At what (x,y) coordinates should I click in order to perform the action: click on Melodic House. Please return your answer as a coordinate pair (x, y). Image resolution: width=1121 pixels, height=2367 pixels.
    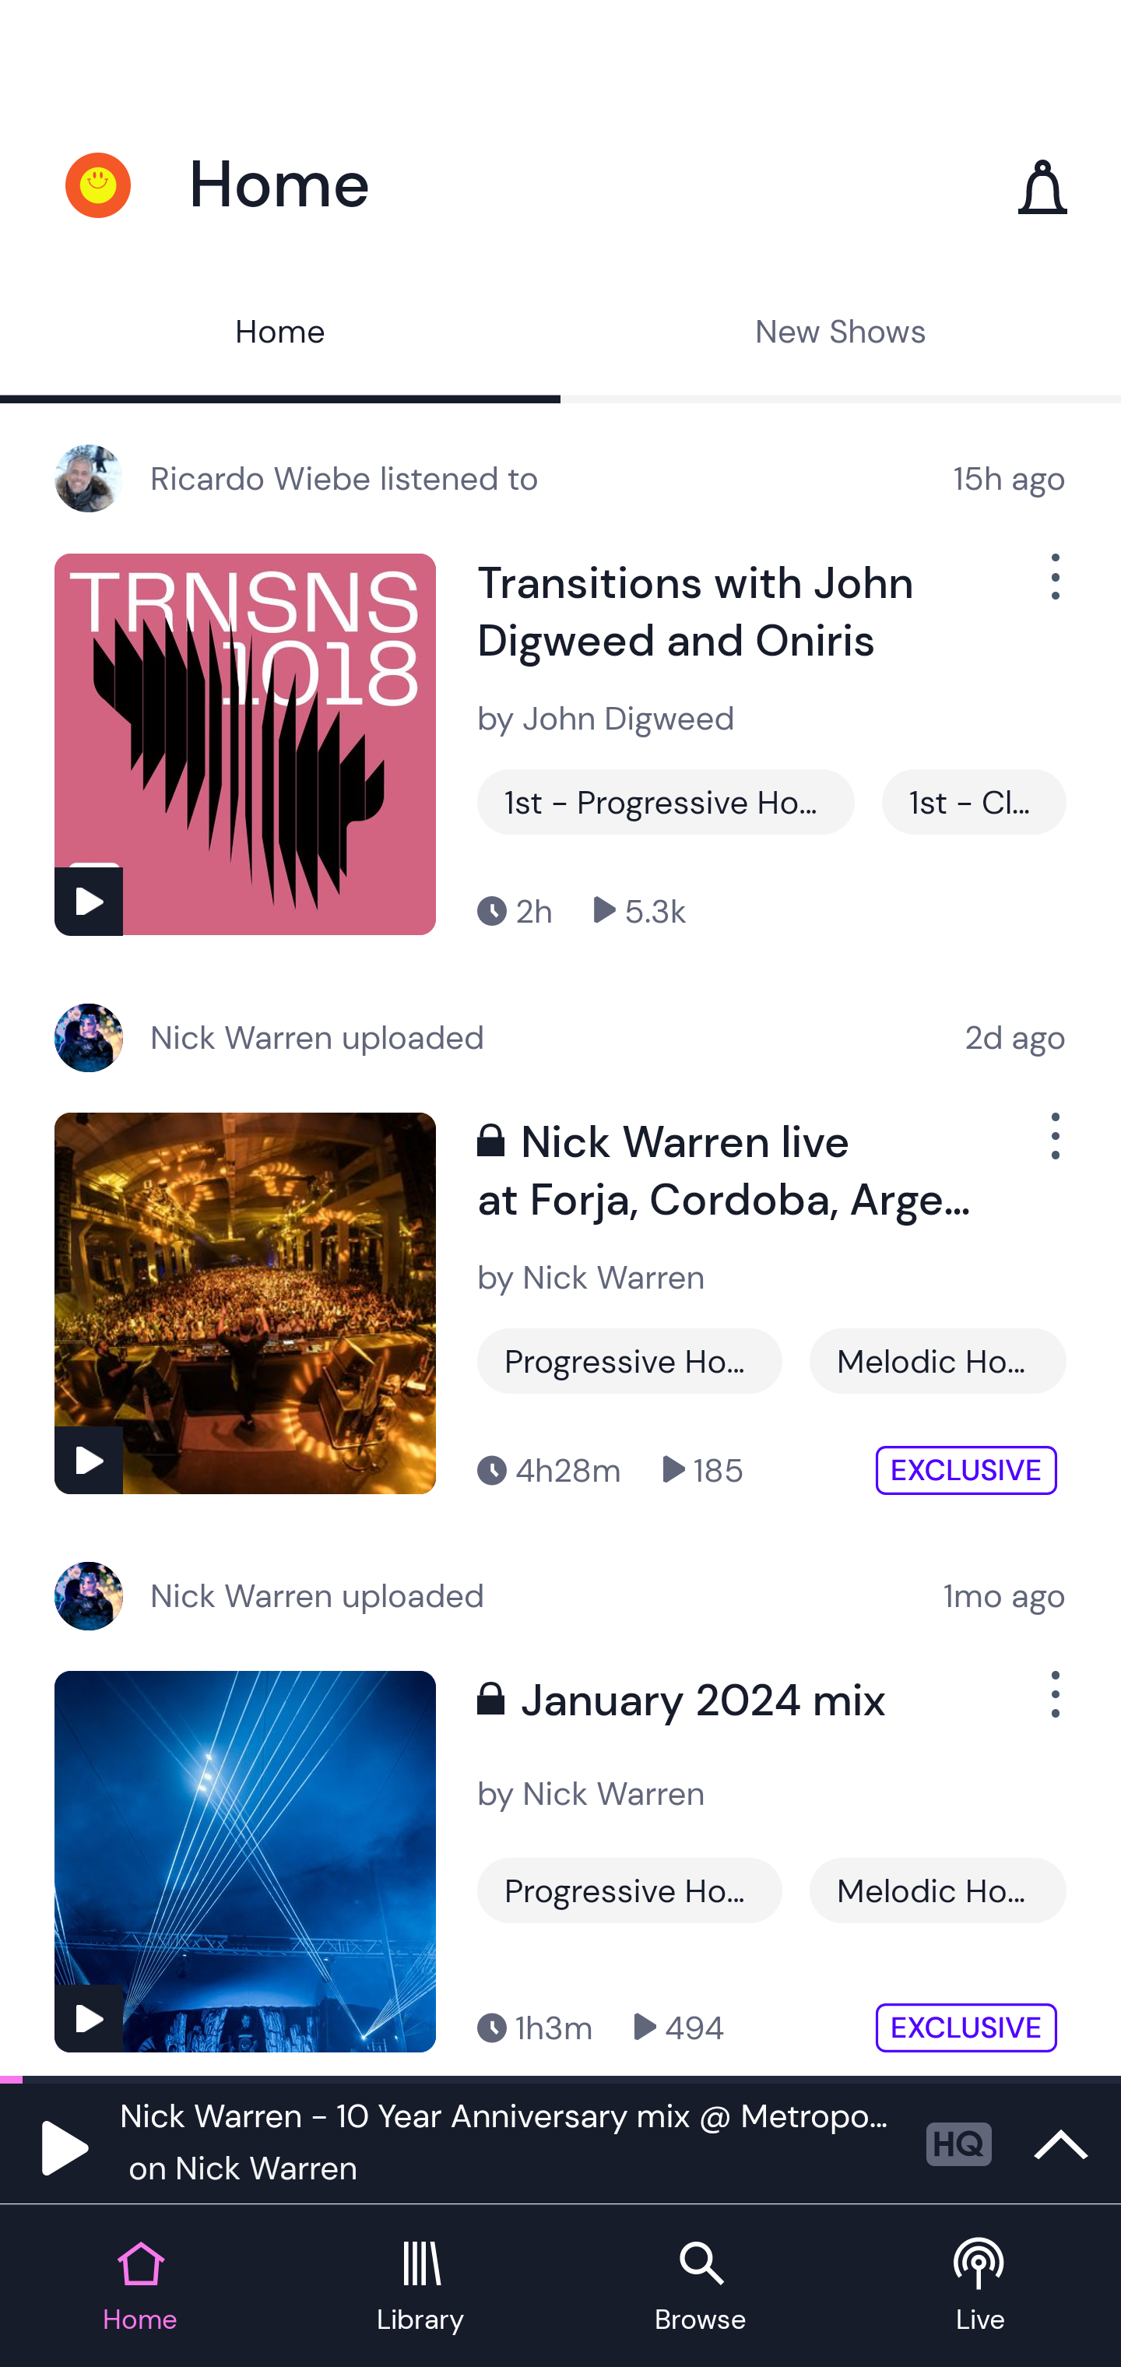
    Looking at the image, I should click on (937, 1361).